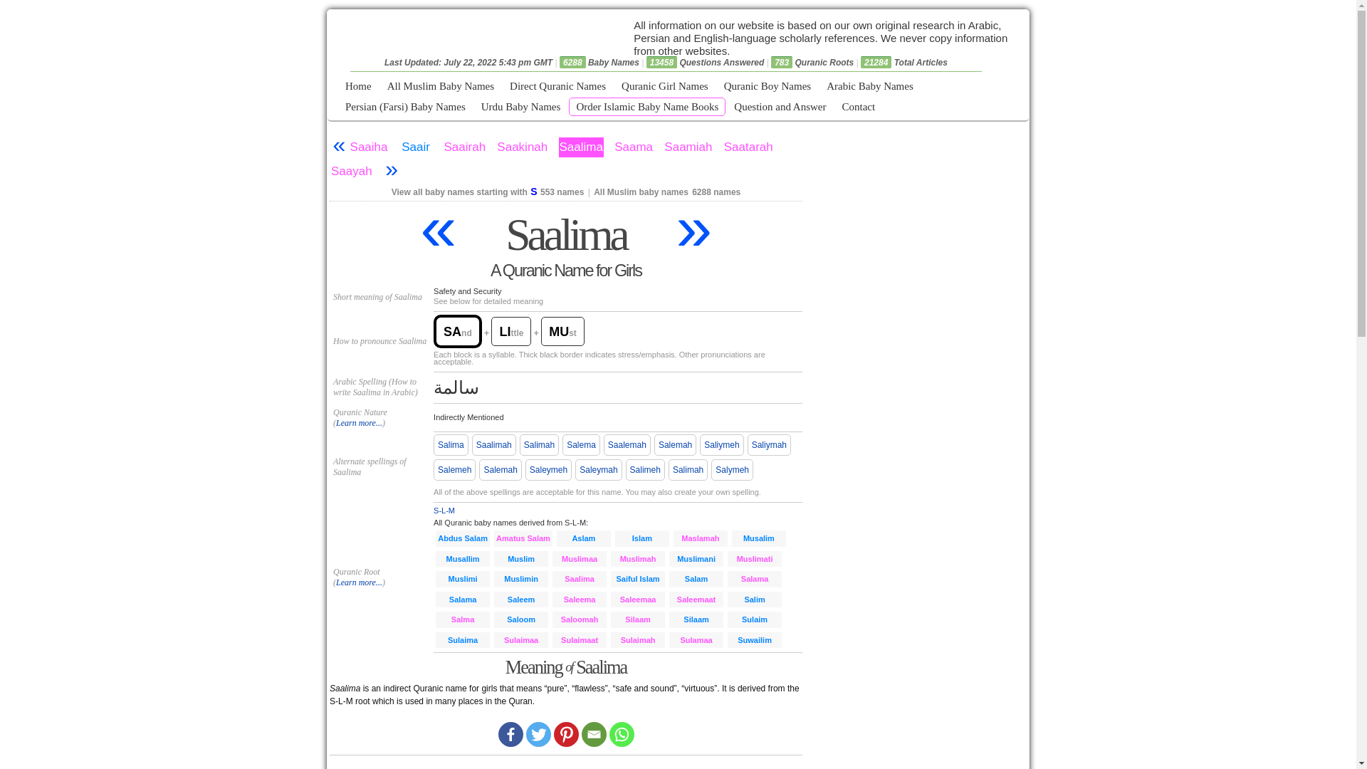  What do you see at coordinates (464, 147) in the screenshot?
I see `Saairah name meaning and description` at bounding box center [464, 147].